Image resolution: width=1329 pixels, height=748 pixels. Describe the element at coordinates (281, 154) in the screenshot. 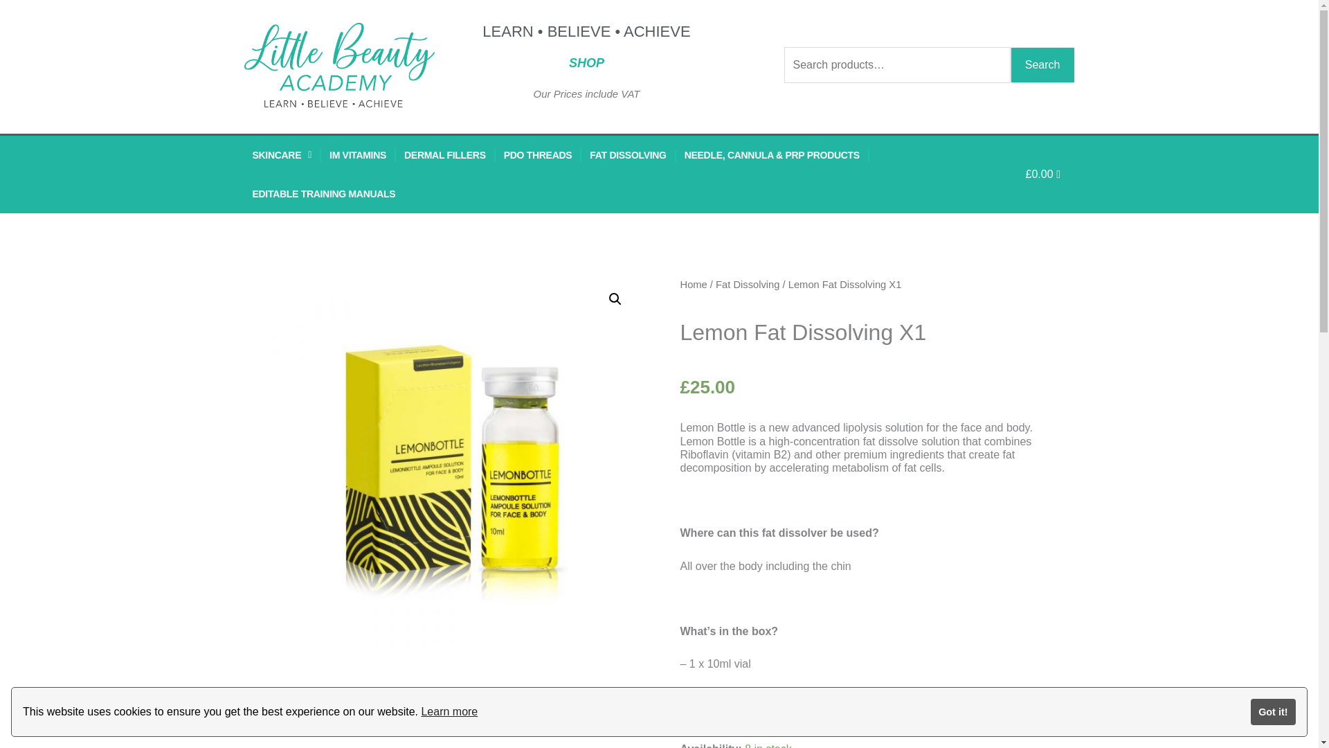

I see `SKINCARE` at that location.